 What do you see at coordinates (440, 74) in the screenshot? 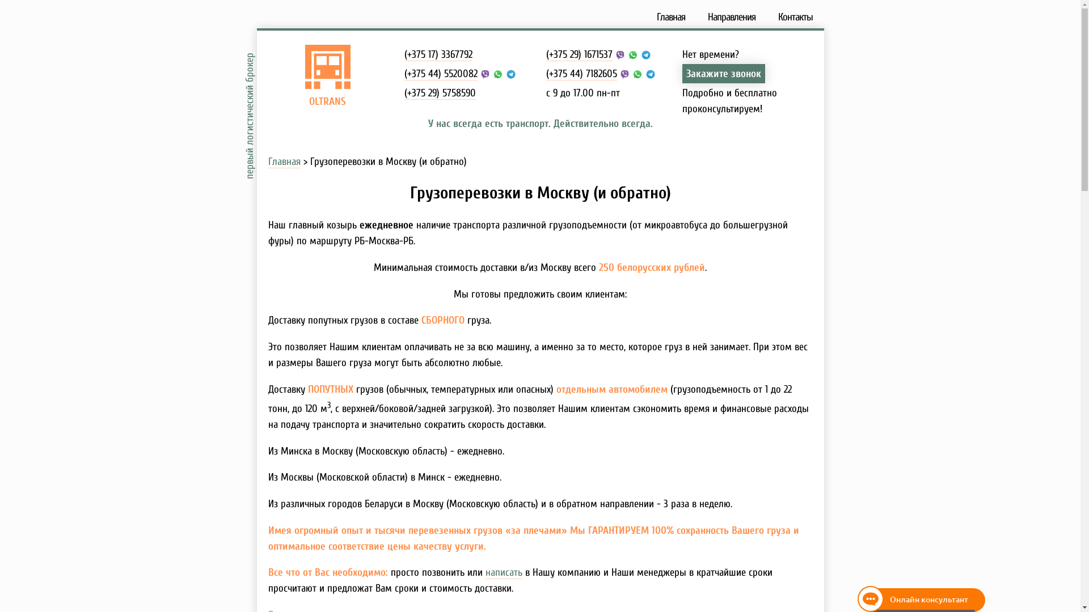
I see `(+375 44) 5520082` at bounding box center [440, 74].